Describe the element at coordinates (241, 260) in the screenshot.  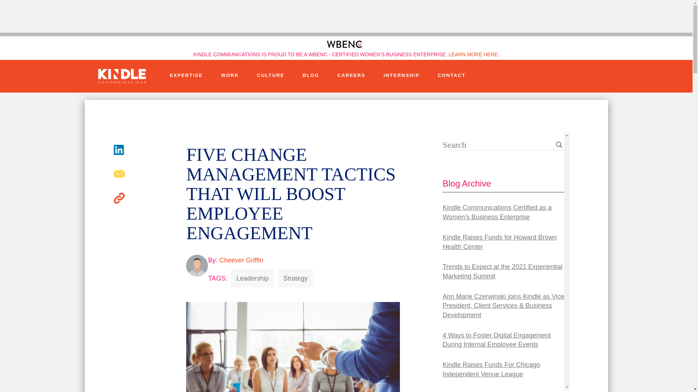
I see `Cheever Griffin` at that location.